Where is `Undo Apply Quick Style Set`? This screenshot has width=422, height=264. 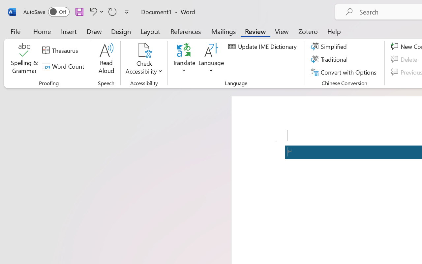
Undo Apply Quick Style Set is located at coordinates (96, 12).